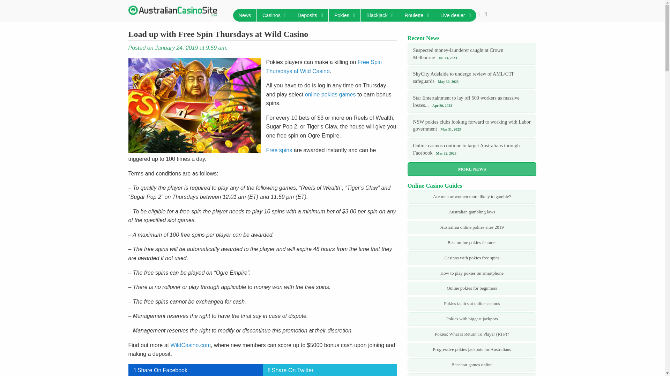  Describe the element at coordinates (173, 11) in the screenshot. I see `Australian Casino Sites` at that location.